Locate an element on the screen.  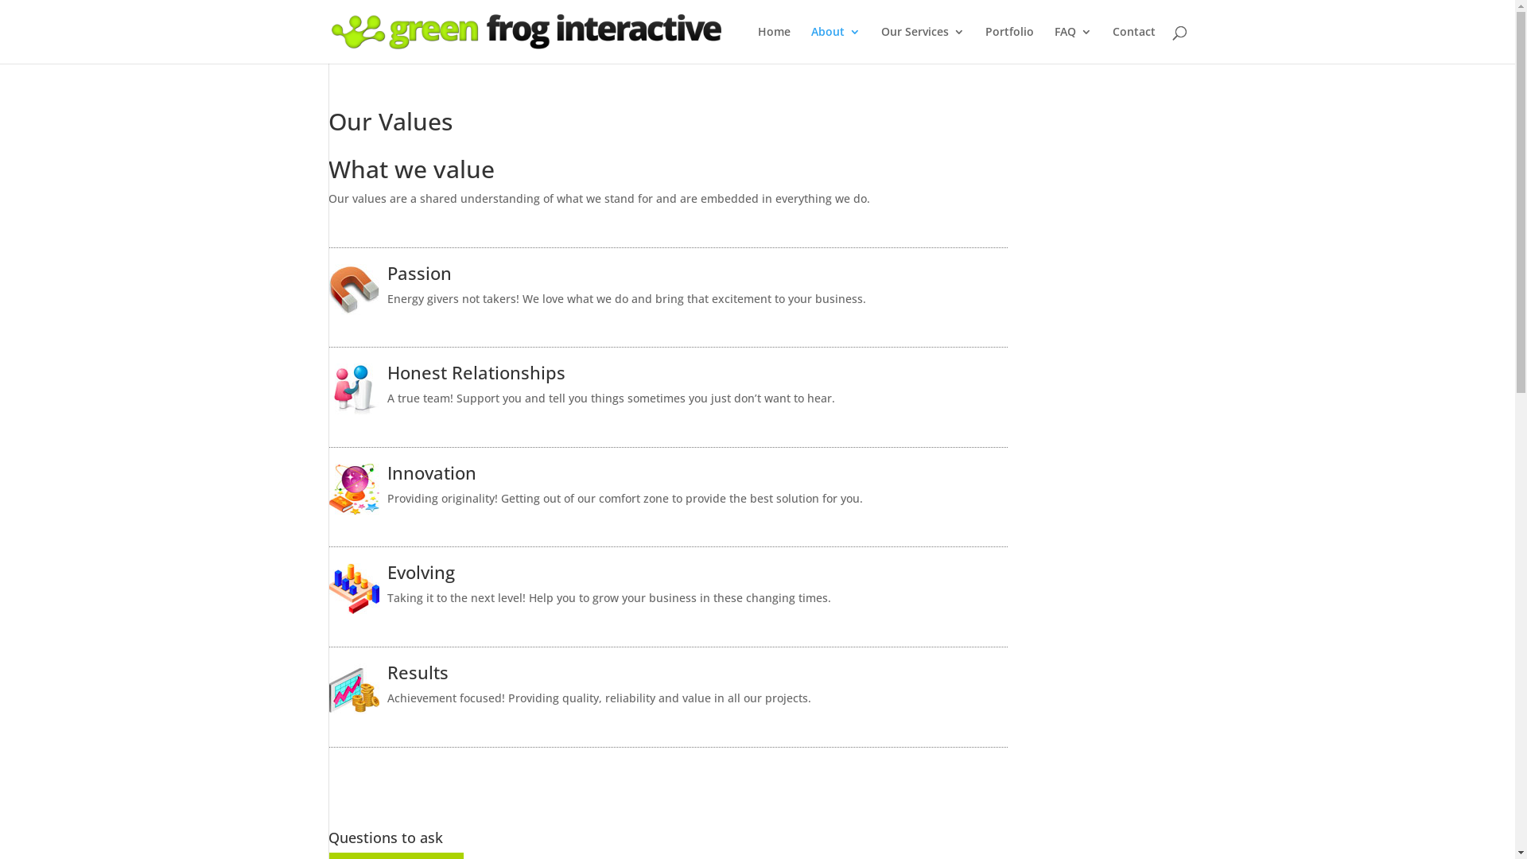
Home is located at coordinates (773, 45).